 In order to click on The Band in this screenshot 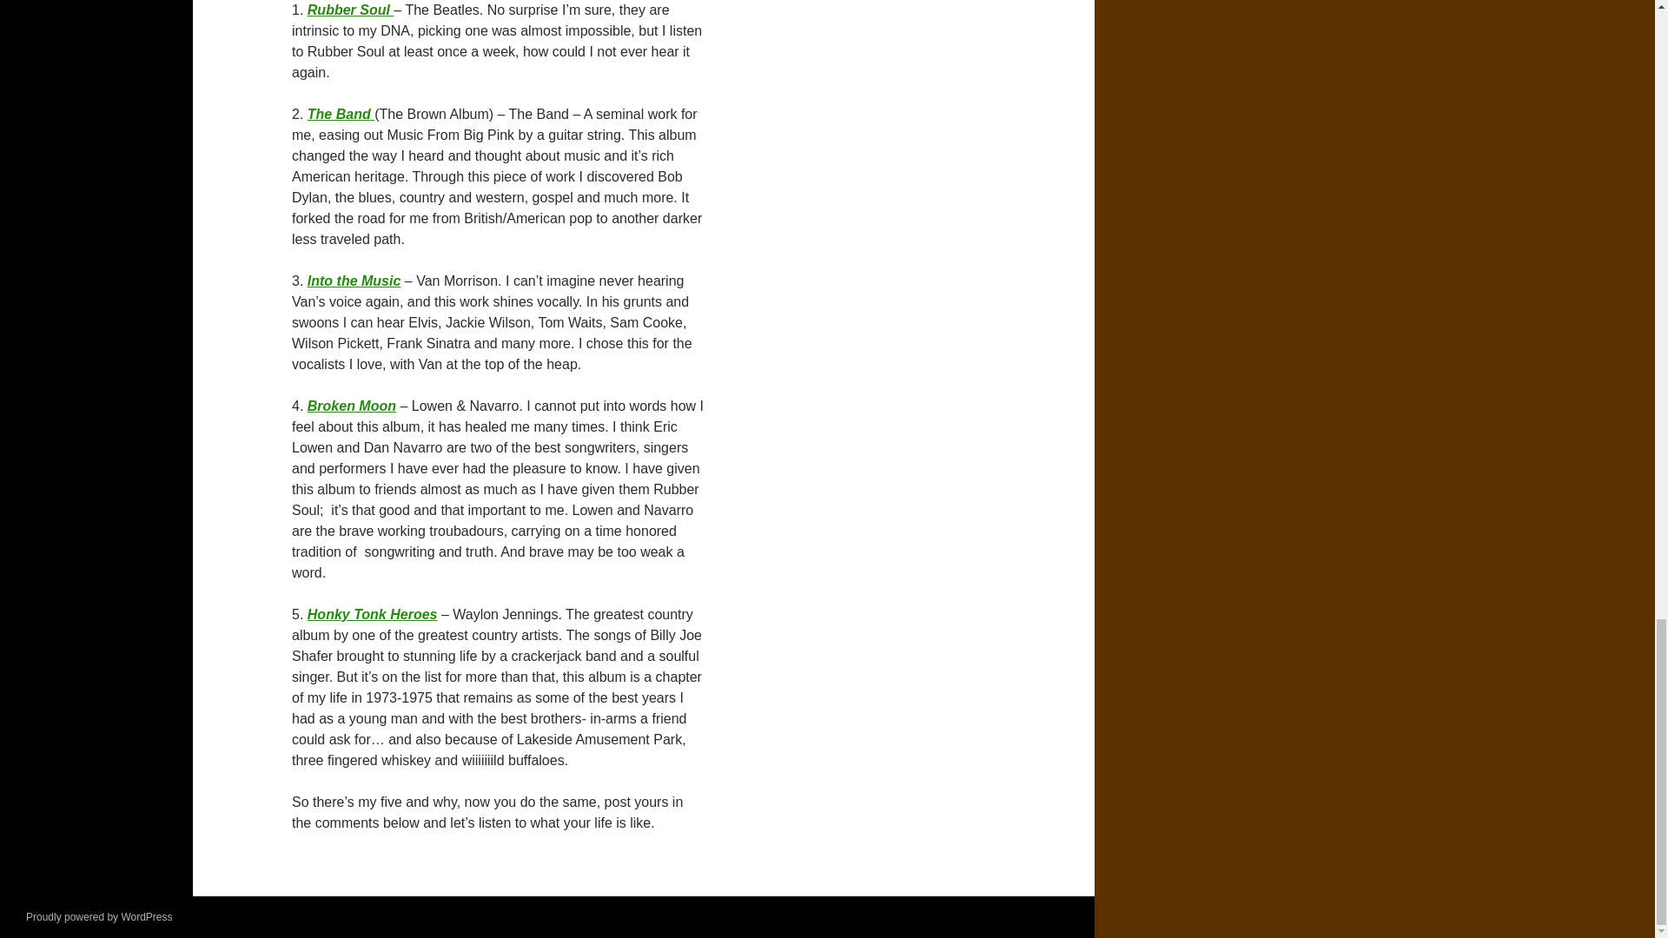, I will do `click(341, 115)`.